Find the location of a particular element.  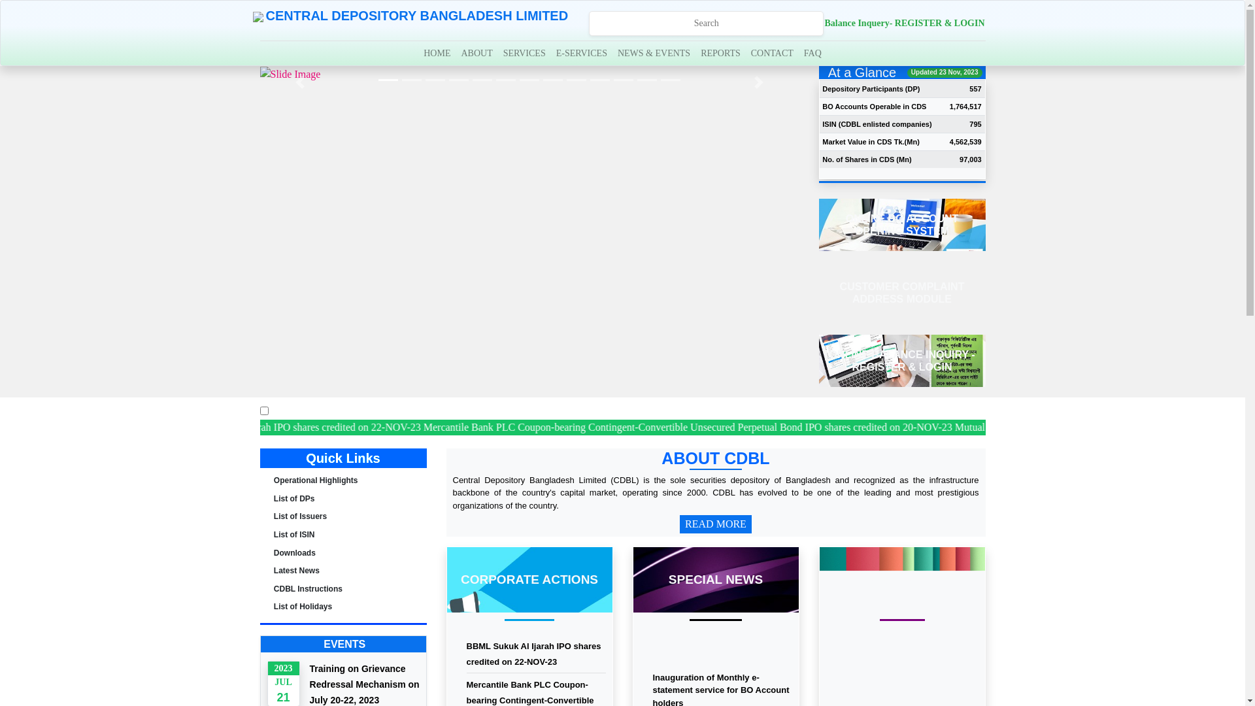

CONTACT is located at coordinates (773, 54).